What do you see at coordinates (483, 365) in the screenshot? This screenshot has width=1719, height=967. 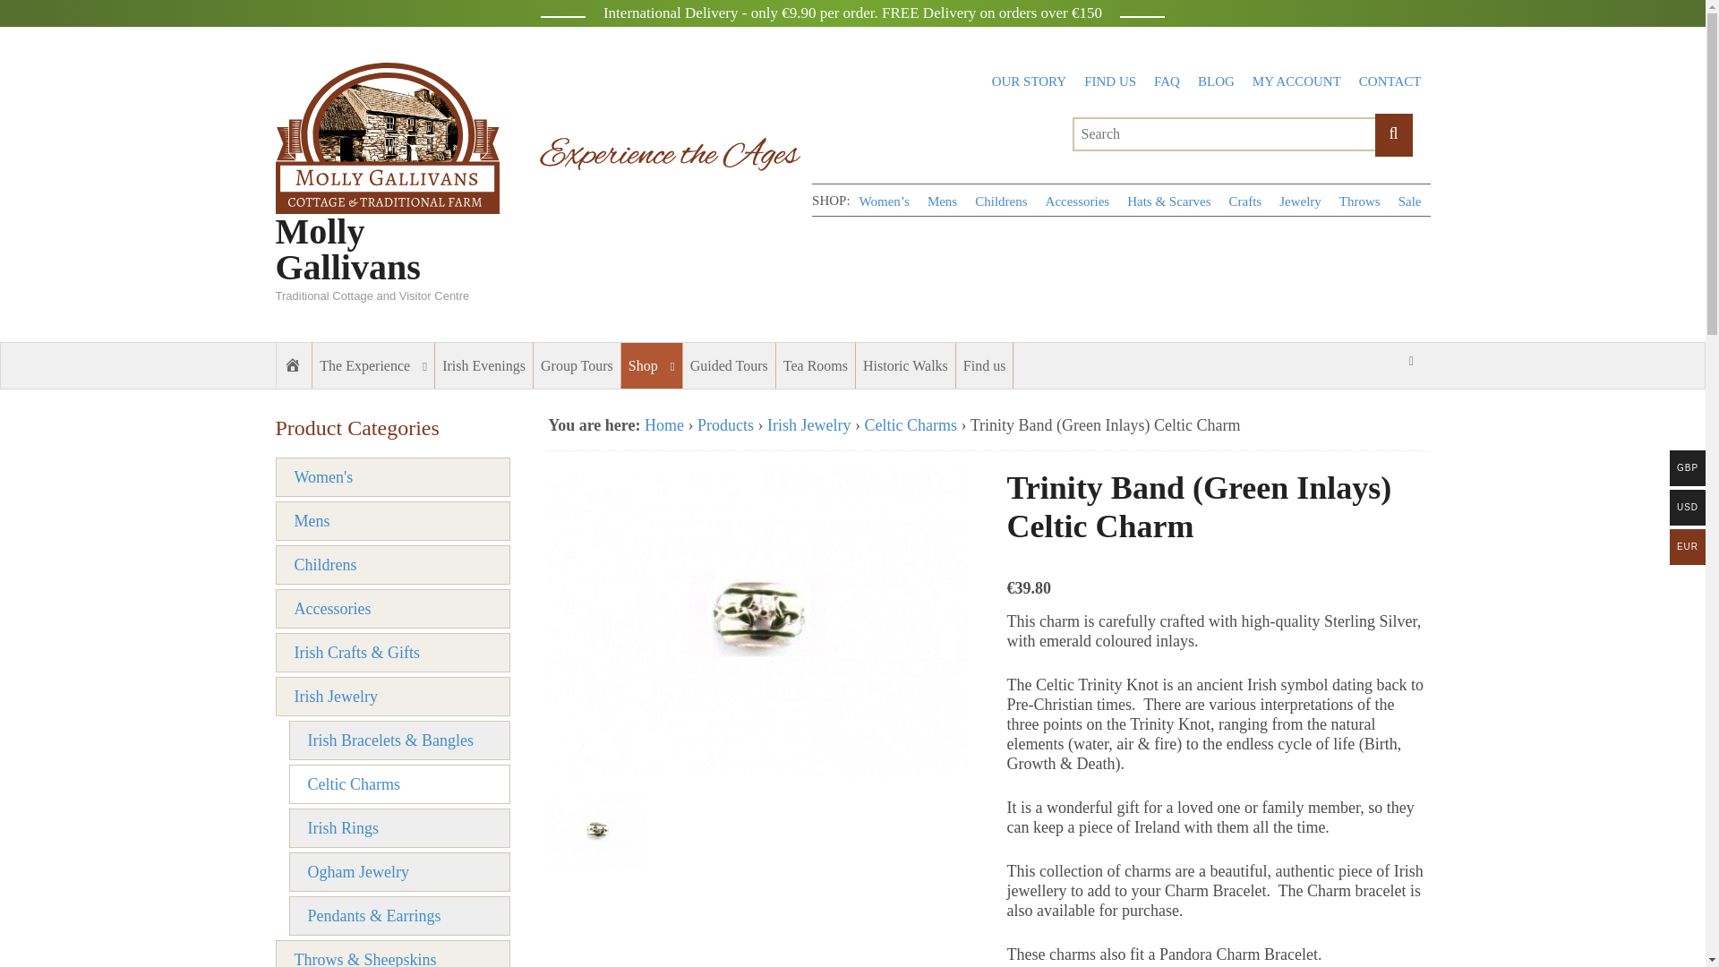 I see `Irish Evenings` at bounding box center [483, 365].